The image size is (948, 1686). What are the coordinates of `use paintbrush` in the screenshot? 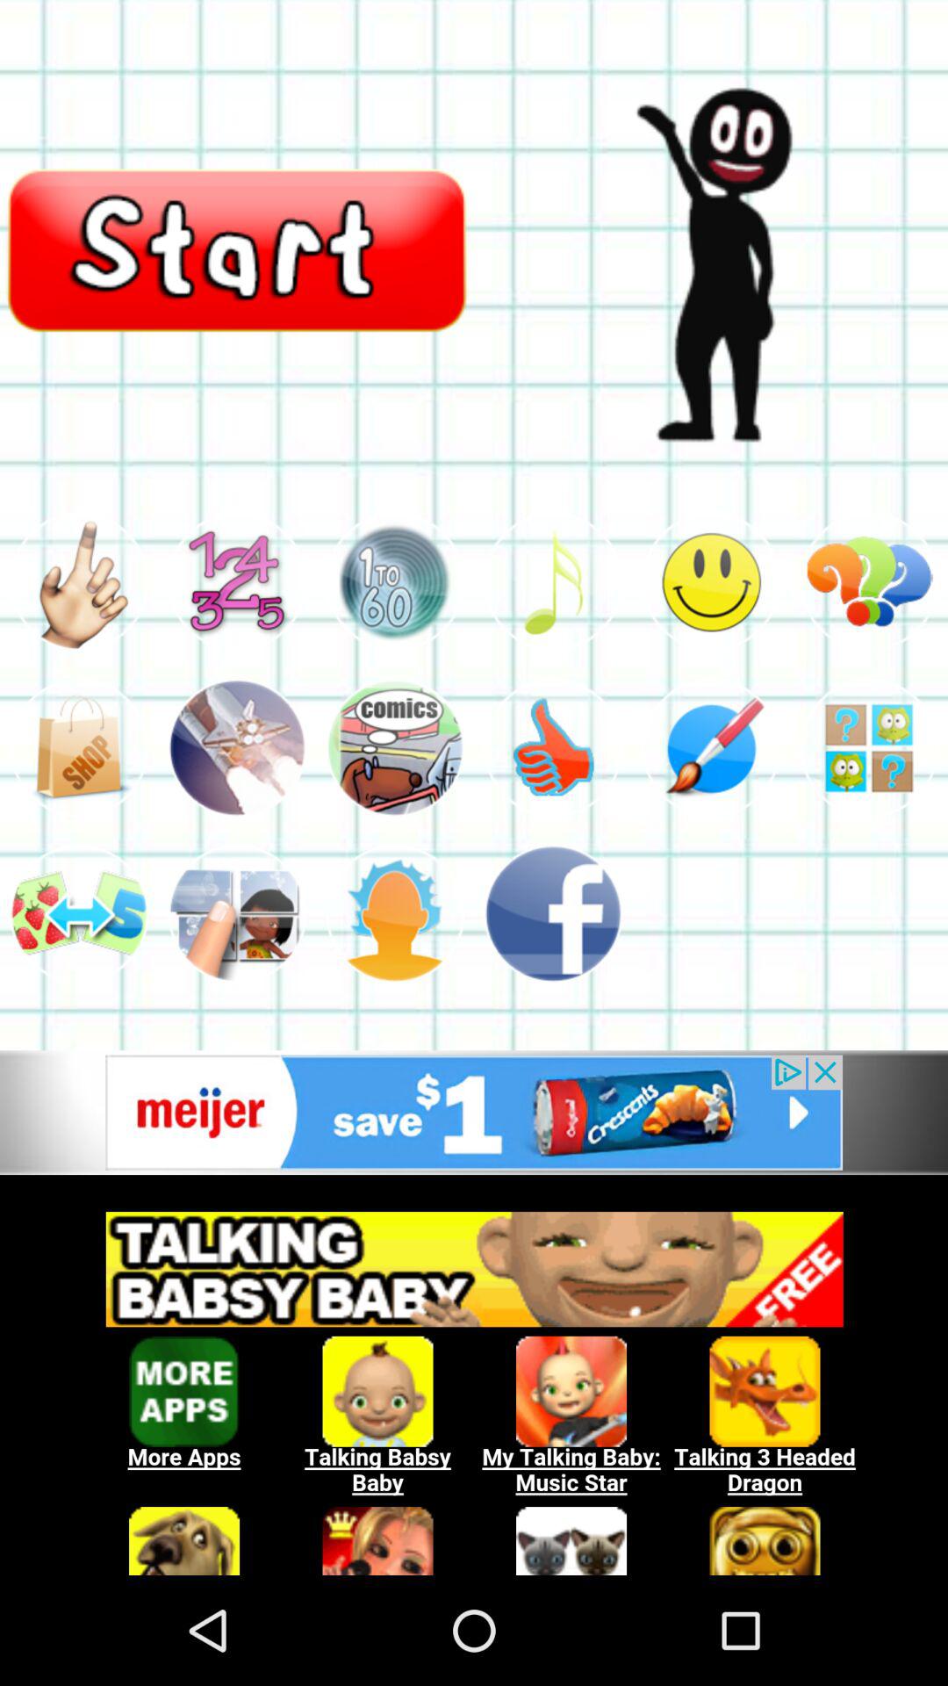 It's located at (711, 748).